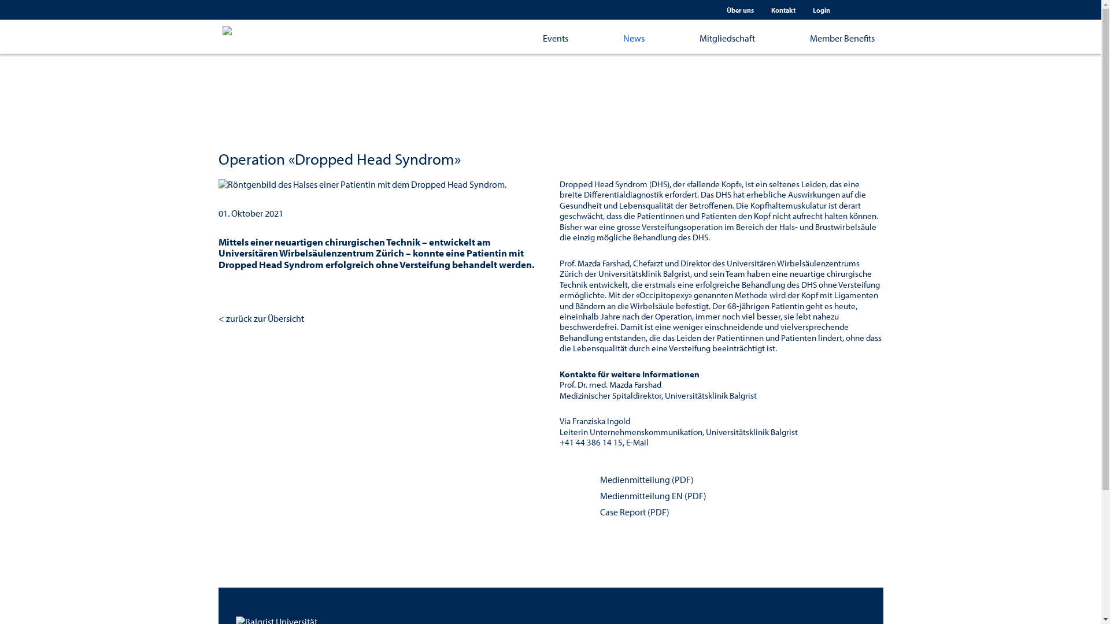  I want to click on  , so click(871, 10).